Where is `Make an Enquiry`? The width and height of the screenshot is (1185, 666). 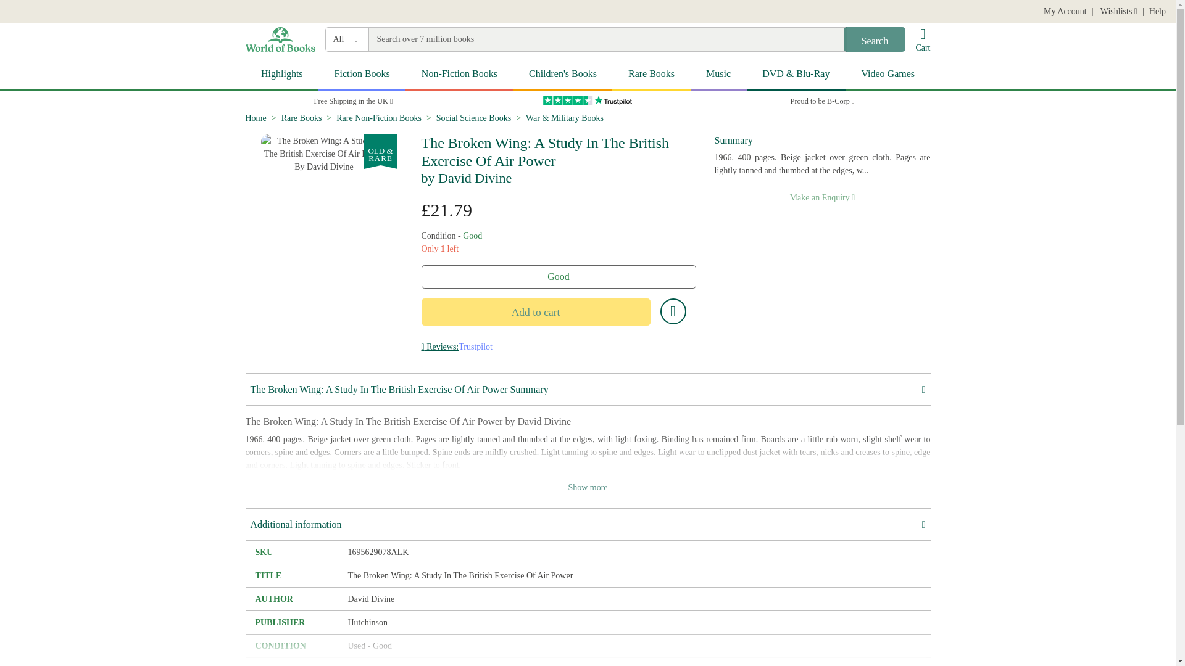
Make an Enquiry is located at coordinates (822, 197).